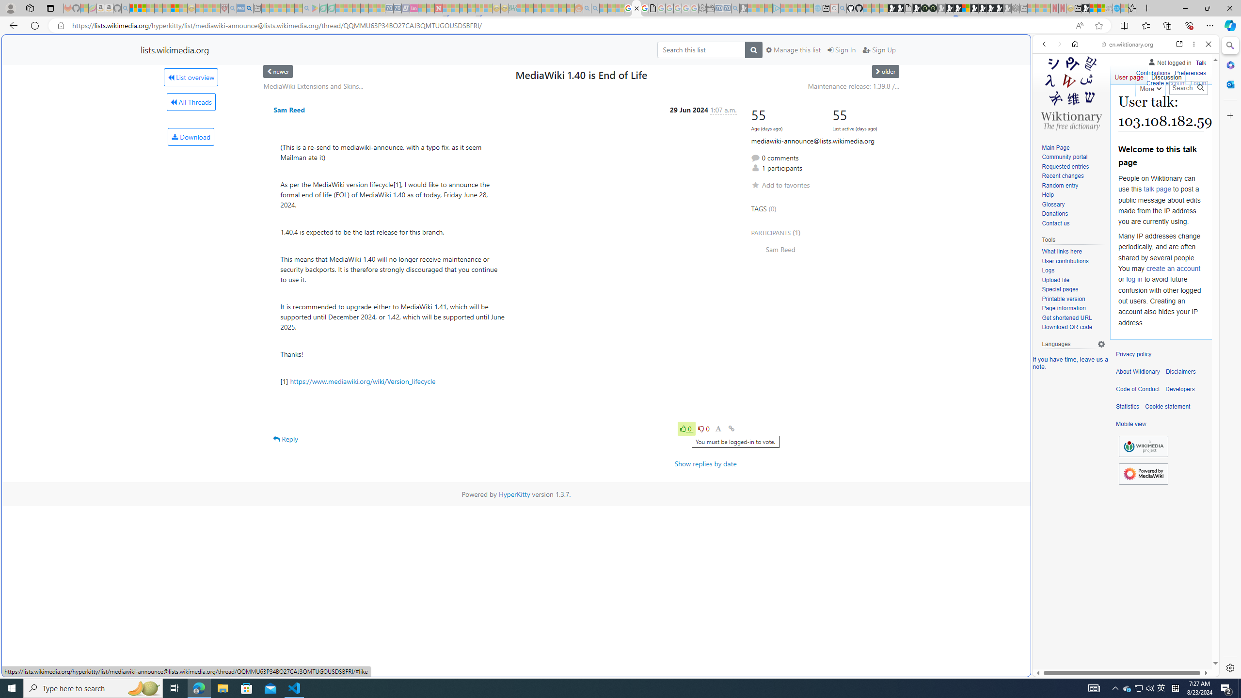  Describe the element at coordinates (1143, 446) in the screenshot. I see `AutomationID: footer-copyrightico` at that location.